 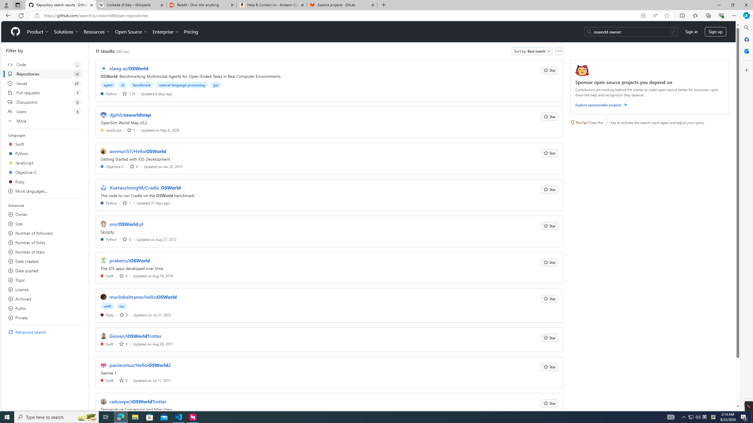 I want to click on 1098 stars, so click(x=129, y=93).